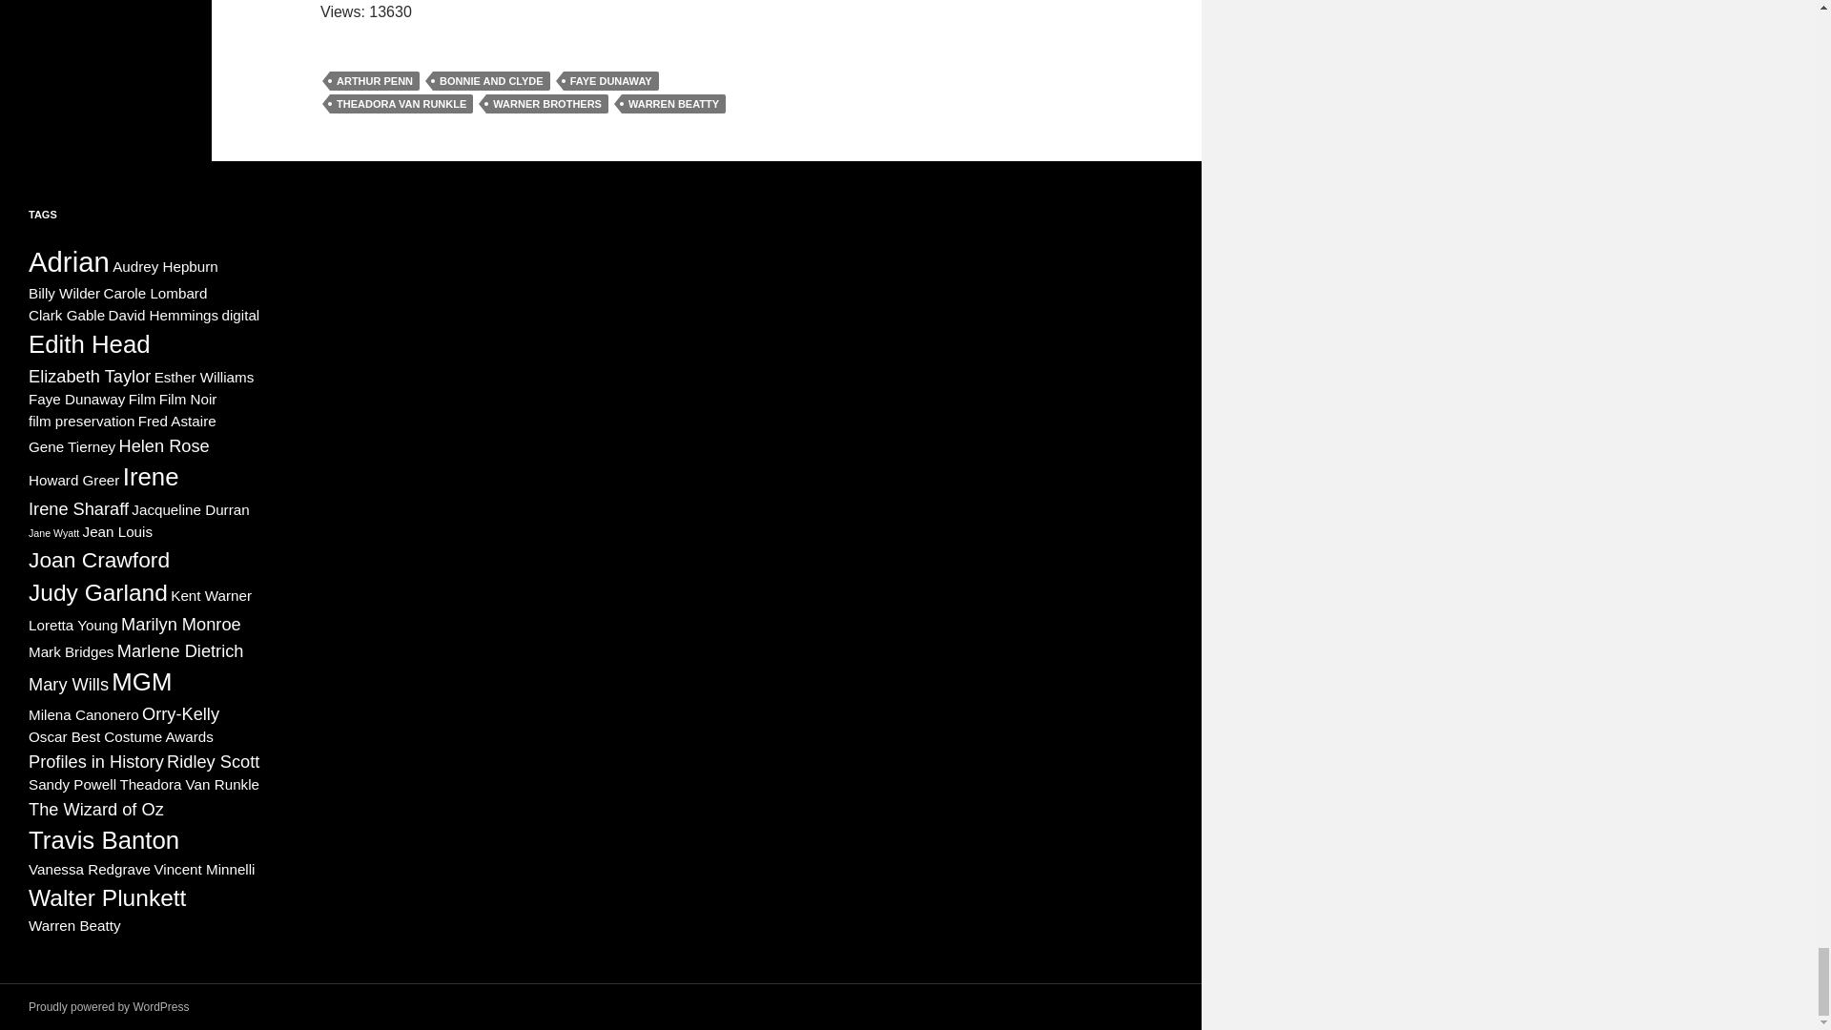  What do you see at coordinates (401, 103) in the screenshot?
I see `THEADORA VAN RUNKLE` at bounding box center [401, 103].